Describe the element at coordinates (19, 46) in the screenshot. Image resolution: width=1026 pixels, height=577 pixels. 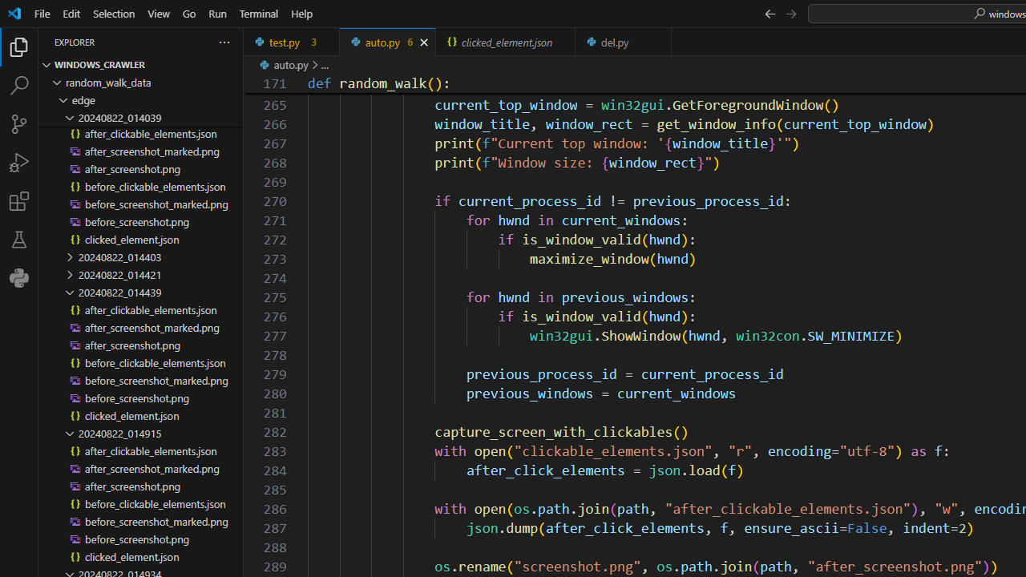
I see `Explorer (Ctrl+Shift+E)` at that location.